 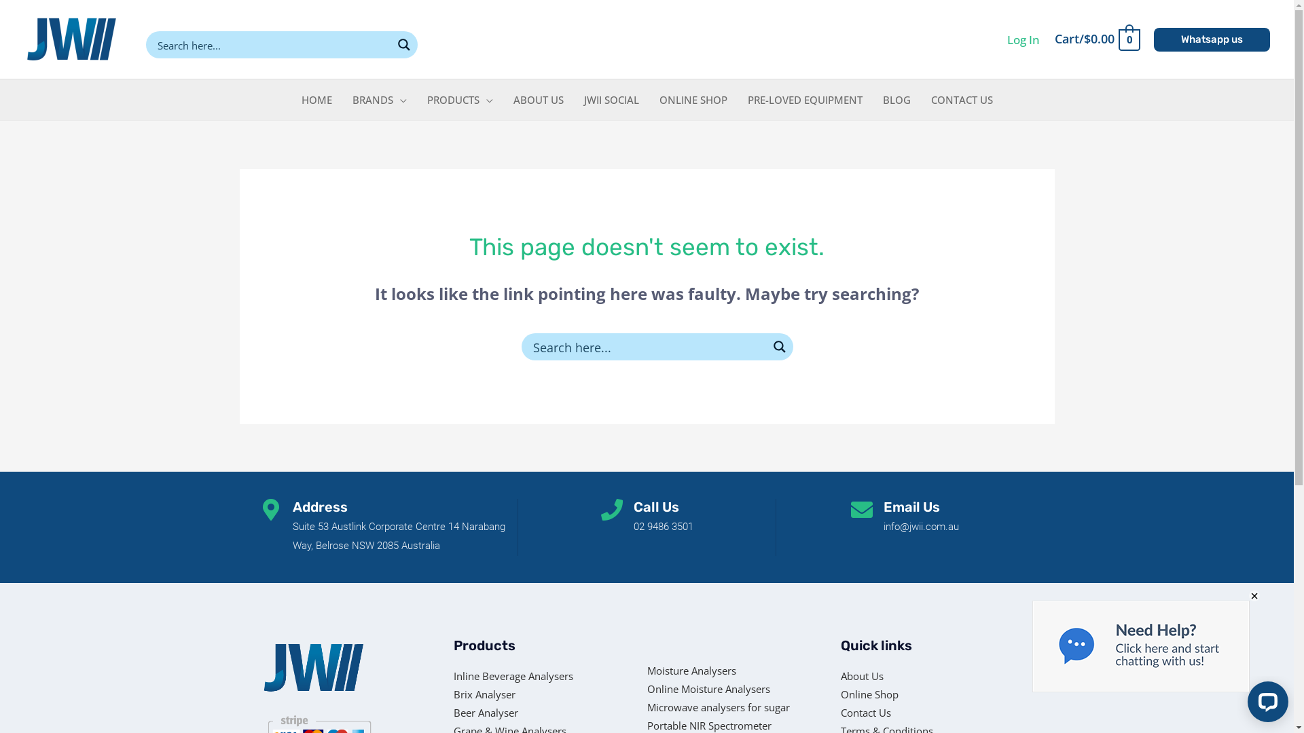 I want to click on Brix Analyser, so click(x=550, y=695).